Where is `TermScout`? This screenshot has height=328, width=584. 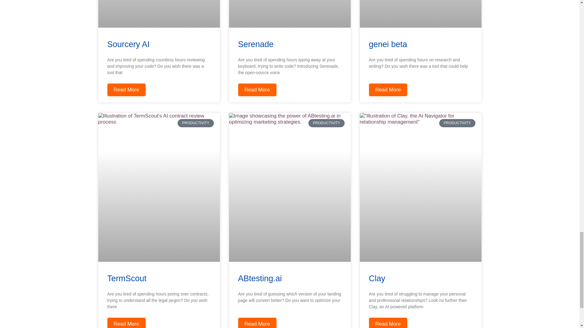 TermScout is located at coordinates (127, 278).